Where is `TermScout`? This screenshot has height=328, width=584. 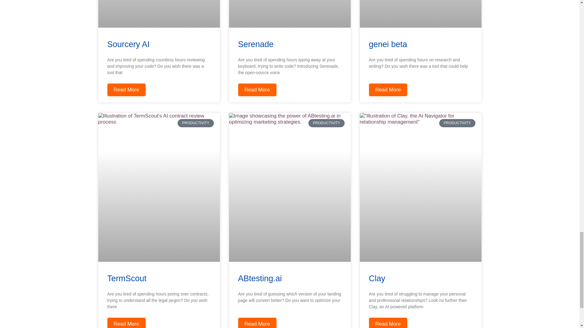 TermScout is located at coordinates (127, 278).